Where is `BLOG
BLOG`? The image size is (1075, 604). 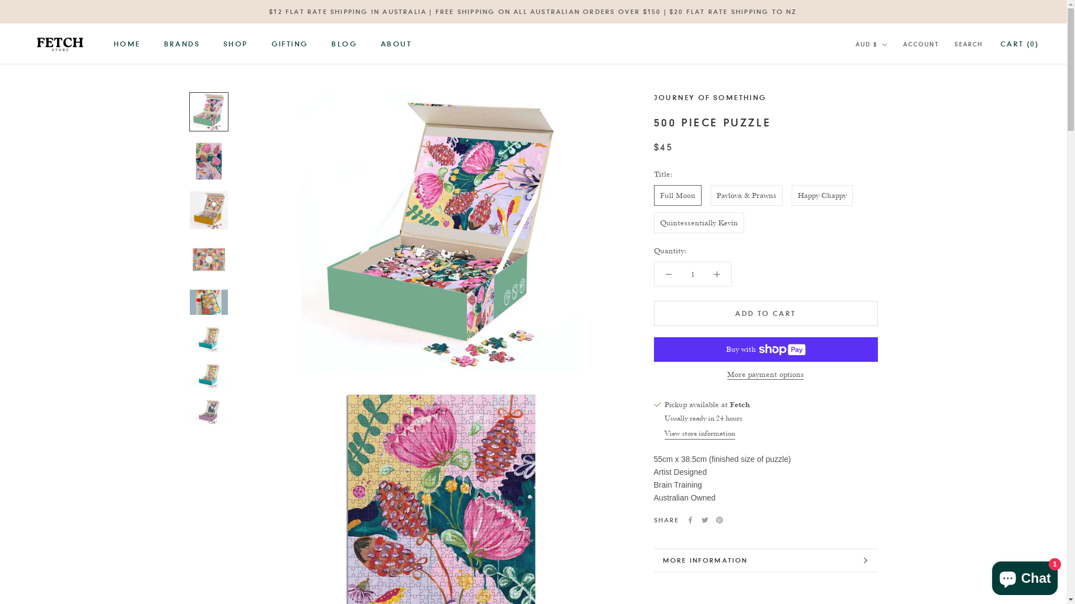 BLOG
BLOG is located at coordinates (344, 44).